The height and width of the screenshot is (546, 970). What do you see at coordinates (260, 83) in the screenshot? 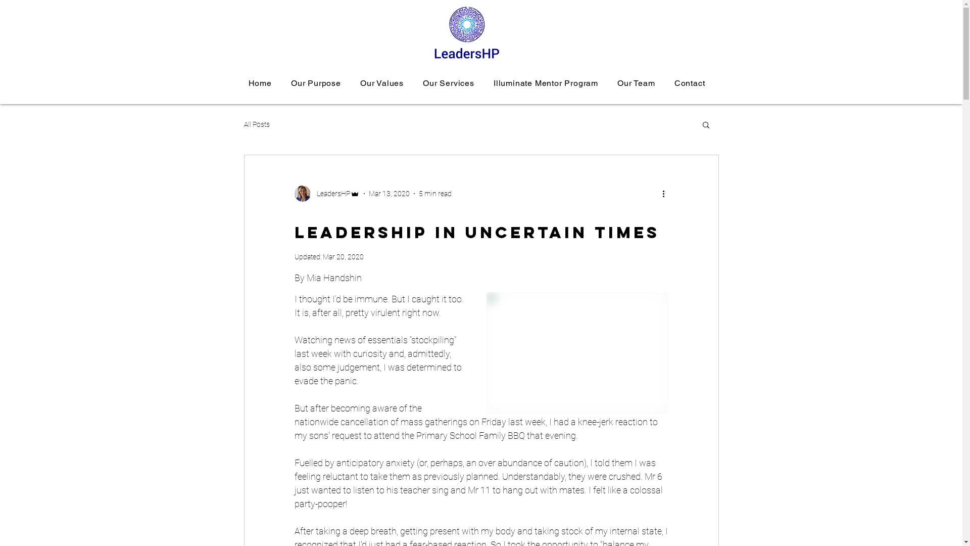
I see `Home` at bounding box center [260, 83].